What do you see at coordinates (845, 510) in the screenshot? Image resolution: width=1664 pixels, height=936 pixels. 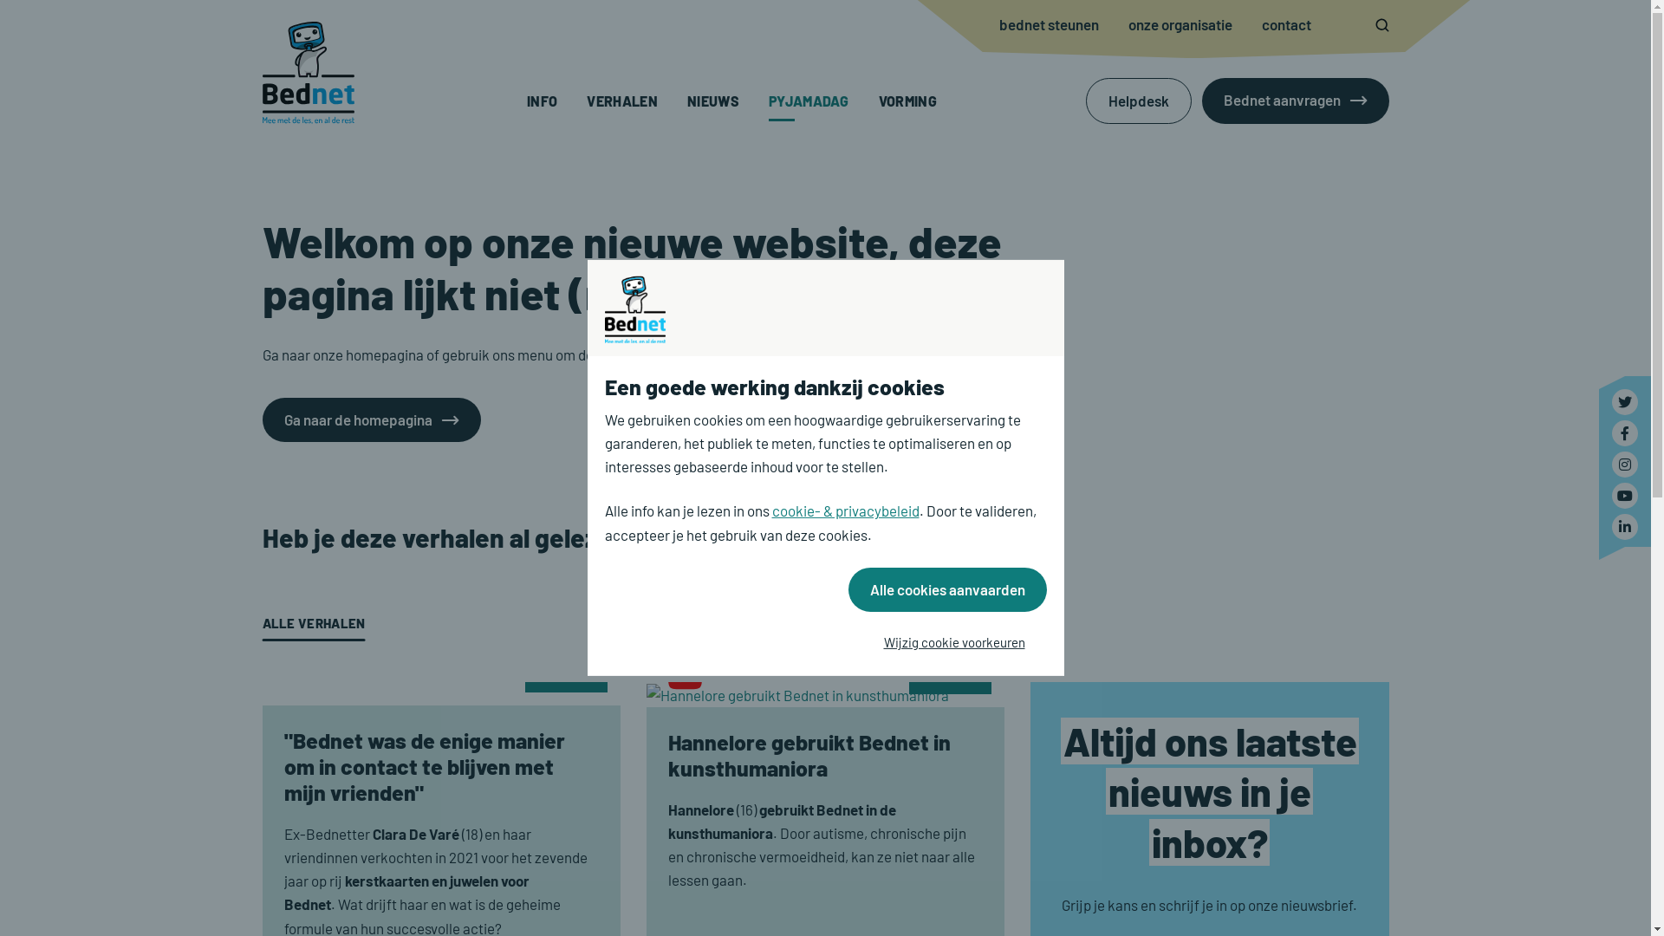 I see `cookie- & privacybeleid` at bounding box center [845, 510].